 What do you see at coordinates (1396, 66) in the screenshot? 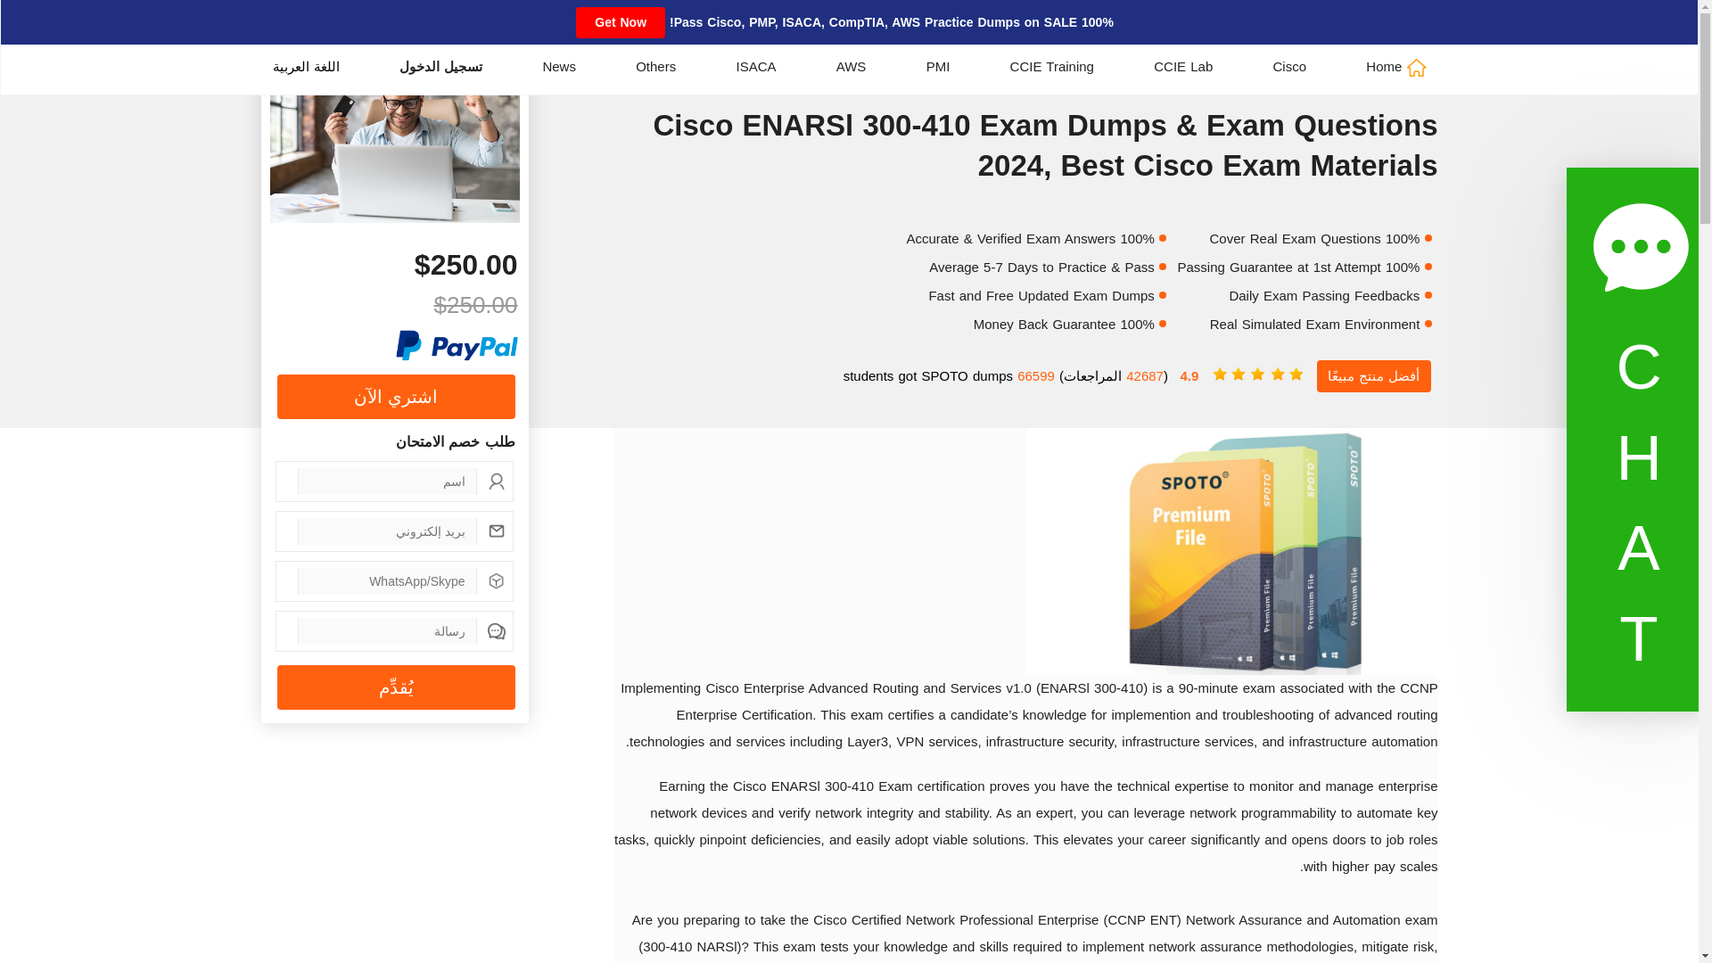
I see `Home` at bounding box center [1396, 66].